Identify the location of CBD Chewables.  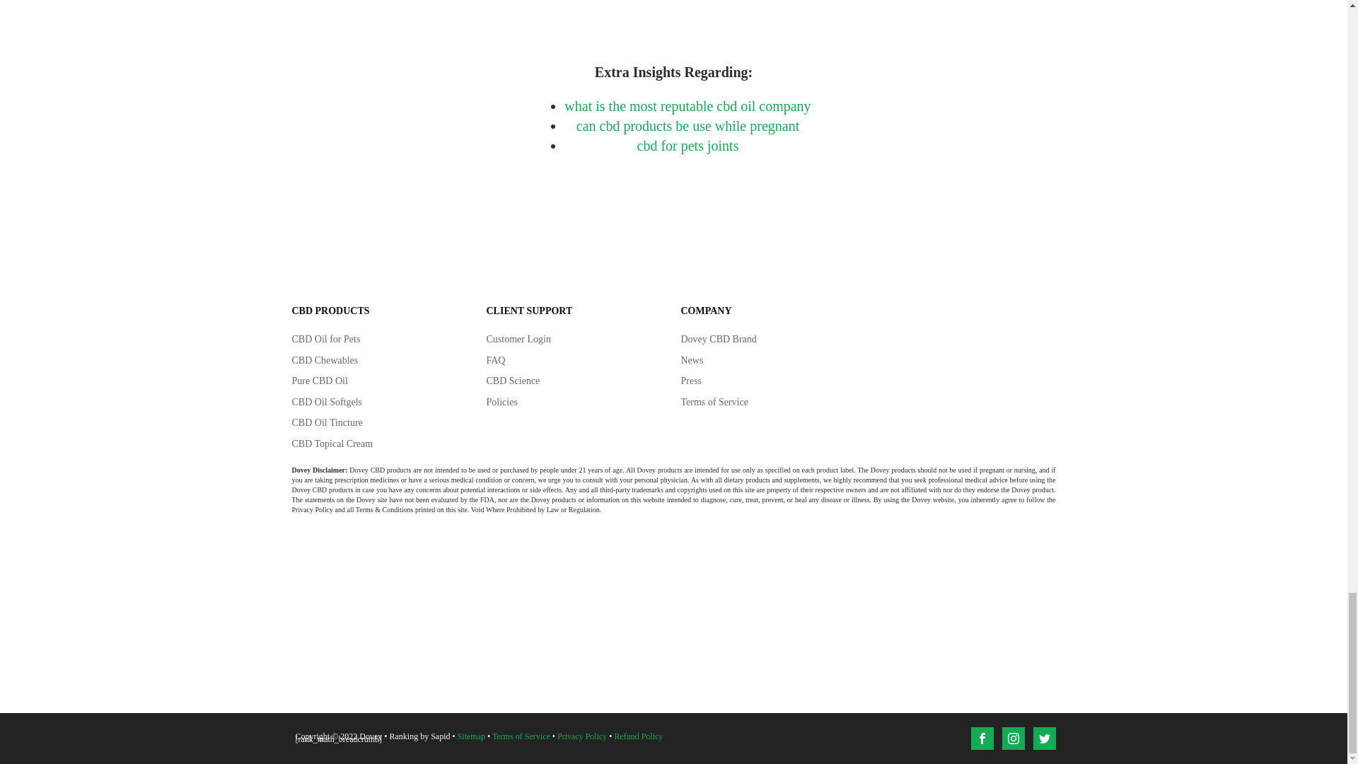
(325, 361).